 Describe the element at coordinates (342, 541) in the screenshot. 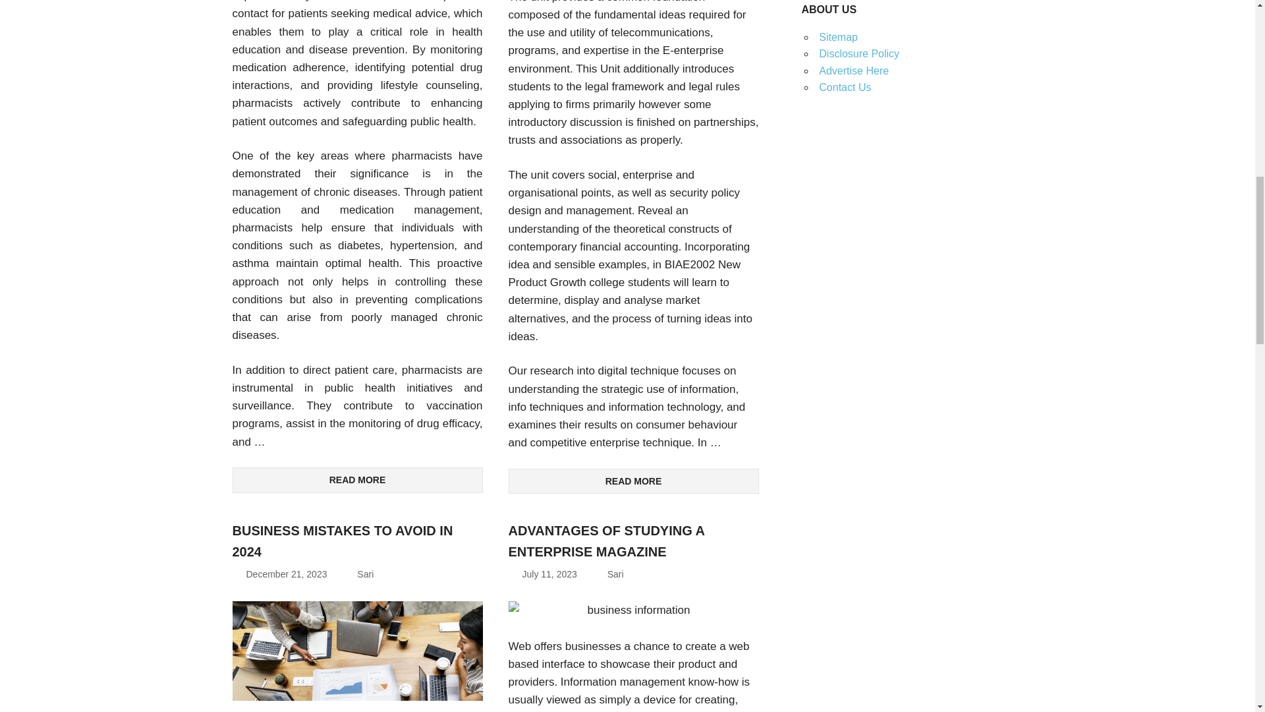

I see `BUSINESS MISTAKES TO AVOID IN 2024` at that location.